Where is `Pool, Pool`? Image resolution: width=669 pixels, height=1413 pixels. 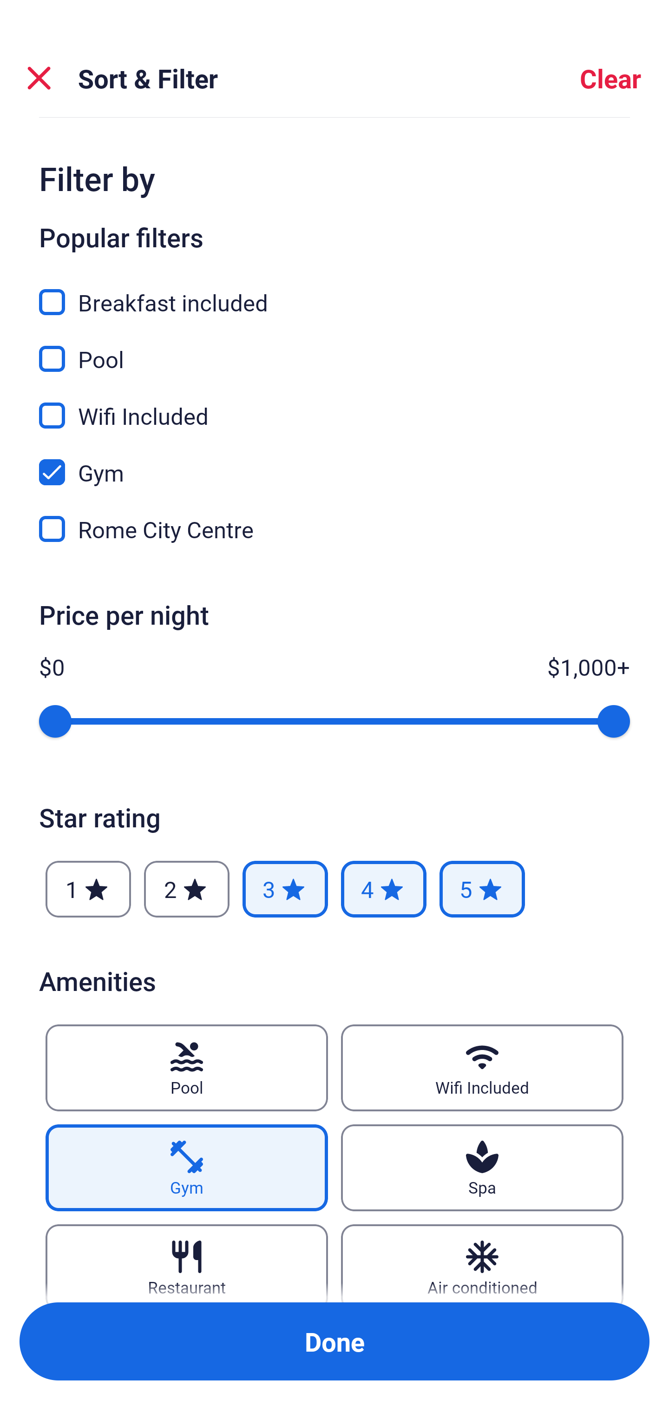
Pool, Pool is located at coordinates (334, 349).